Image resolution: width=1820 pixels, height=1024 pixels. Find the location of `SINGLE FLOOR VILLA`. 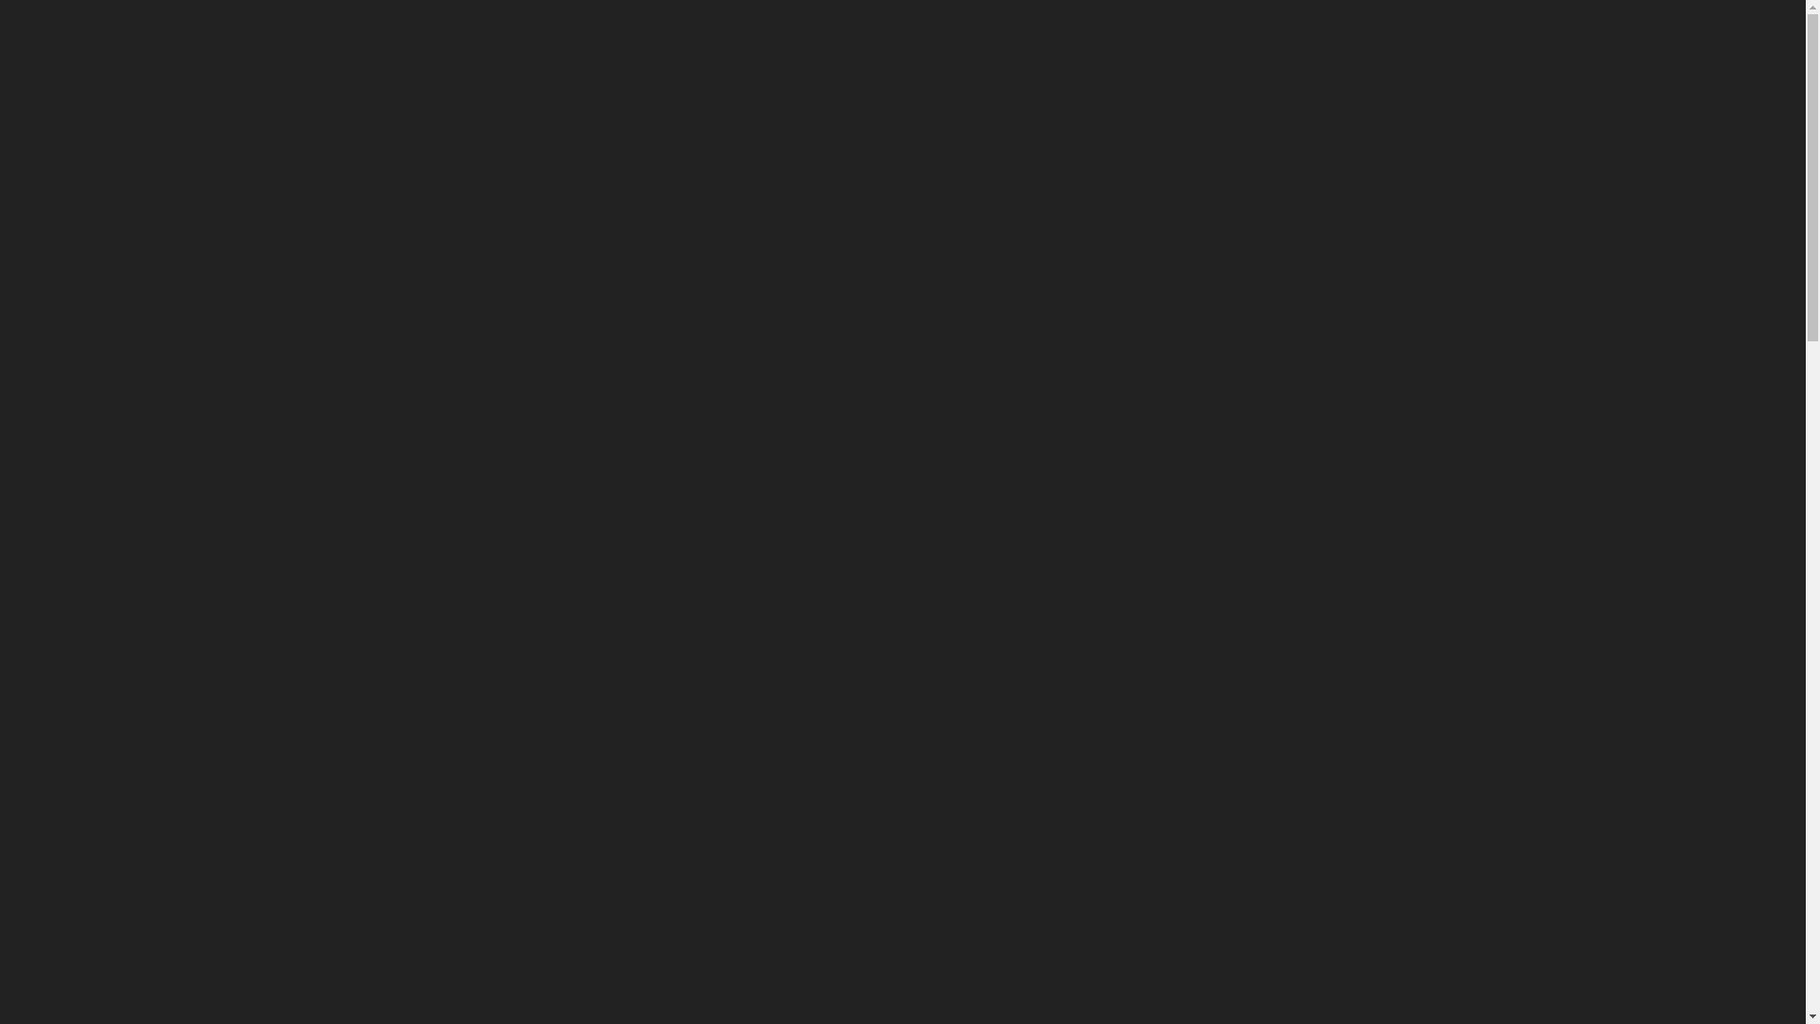

SINGLE FLOOR VILLA is located at coordinates (1424, 991).